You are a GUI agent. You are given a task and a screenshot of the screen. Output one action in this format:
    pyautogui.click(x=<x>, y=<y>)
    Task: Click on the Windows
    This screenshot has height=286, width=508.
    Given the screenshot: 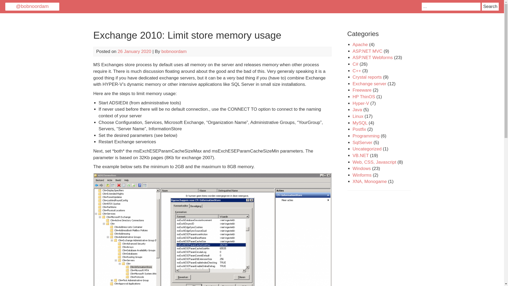 What is the action you would take?
    pyautogui.click(x=361, y=168)
    